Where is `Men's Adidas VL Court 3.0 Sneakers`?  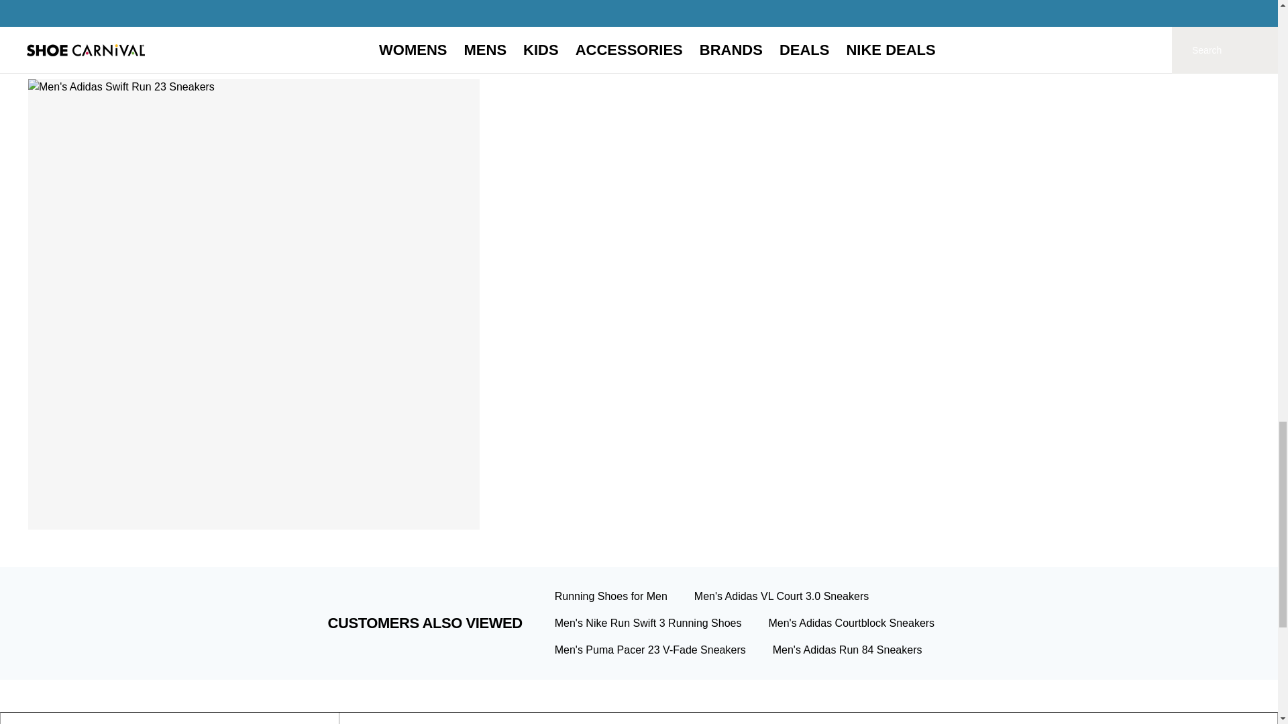 Men's Adidas VL Court 3.0 Sneakers is located at coordinates (781, 596).